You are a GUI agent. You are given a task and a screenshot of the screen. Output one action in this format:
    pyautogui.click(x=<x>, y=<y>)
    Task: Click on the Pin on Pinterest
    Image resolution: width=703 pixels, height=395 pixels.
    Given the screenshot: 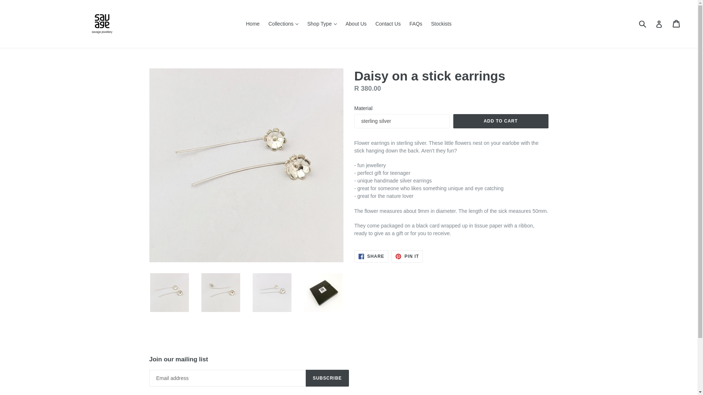 What is the action you would take?
    pyautogui.click(x=407, y=256)
    